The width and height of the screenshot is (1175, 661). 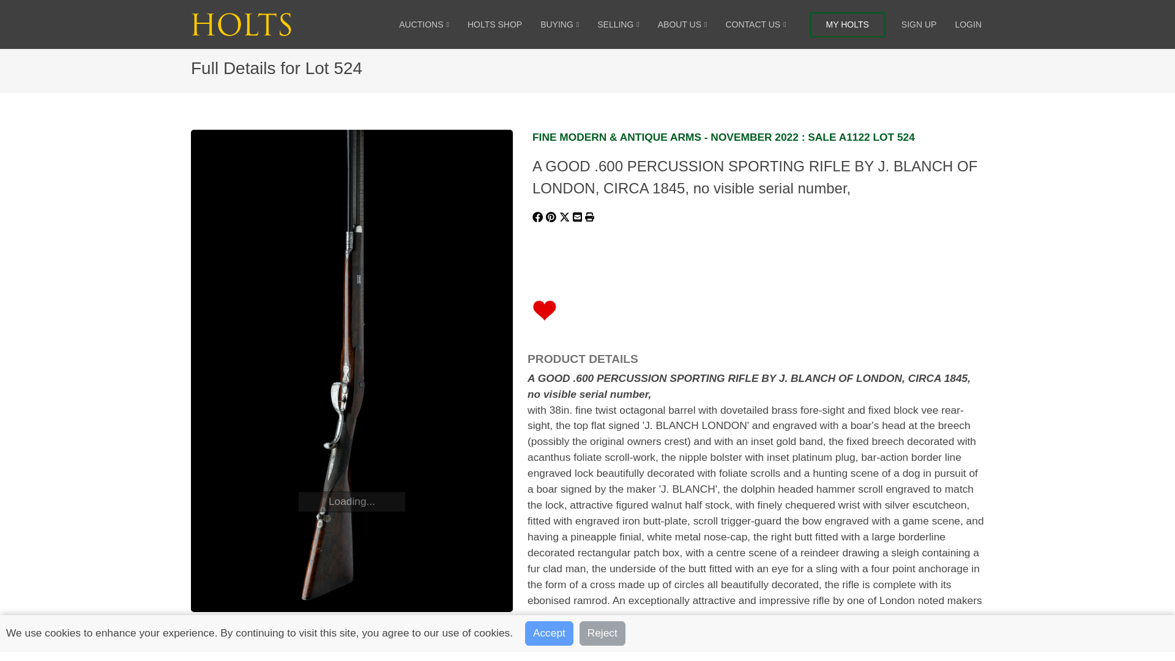 I want to click on LOGIN, so click(x=968, y=24).